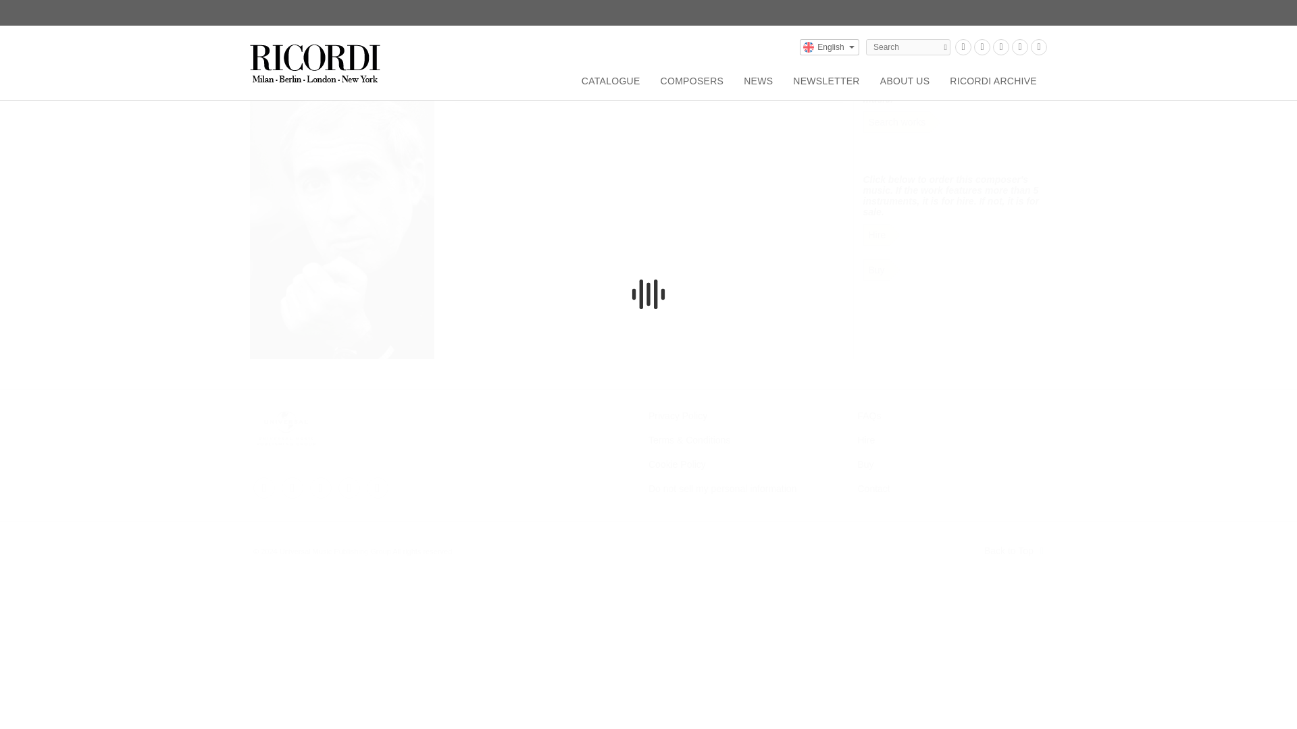 This screenshot has width=1297, height=729. Describe the element at coordinates (830, 47) in the screenshot. I see `English` at that location.